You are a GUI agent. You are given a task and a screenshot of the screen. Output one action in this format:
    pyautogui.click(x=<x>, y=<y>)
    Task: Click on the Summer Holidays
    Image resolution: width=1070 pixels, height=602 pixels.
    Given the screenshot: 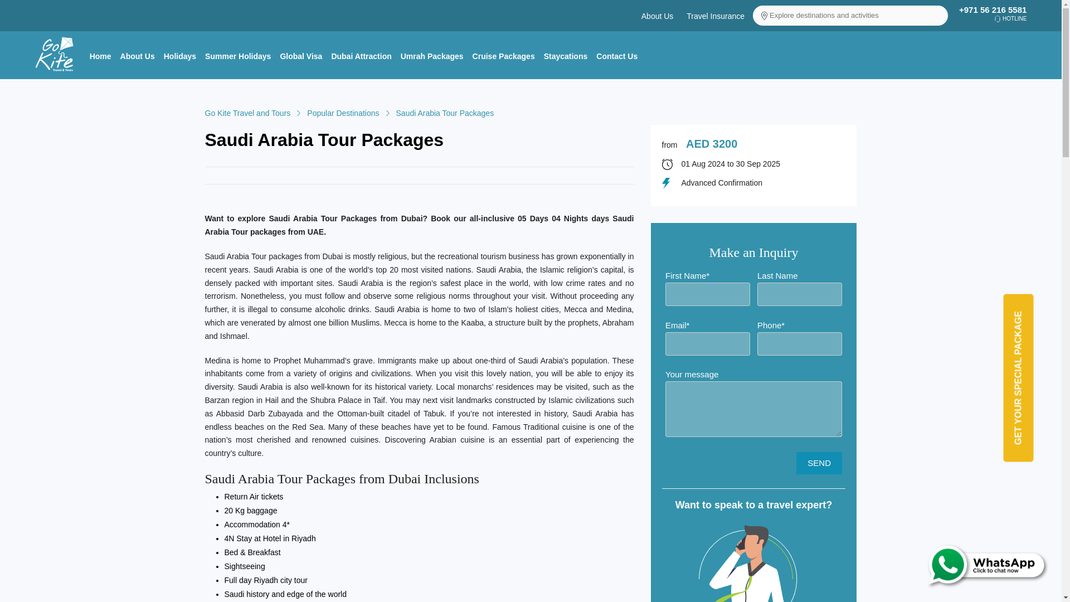 What is the action you would take?
    pyautogui.click(x=237, y=56)
    